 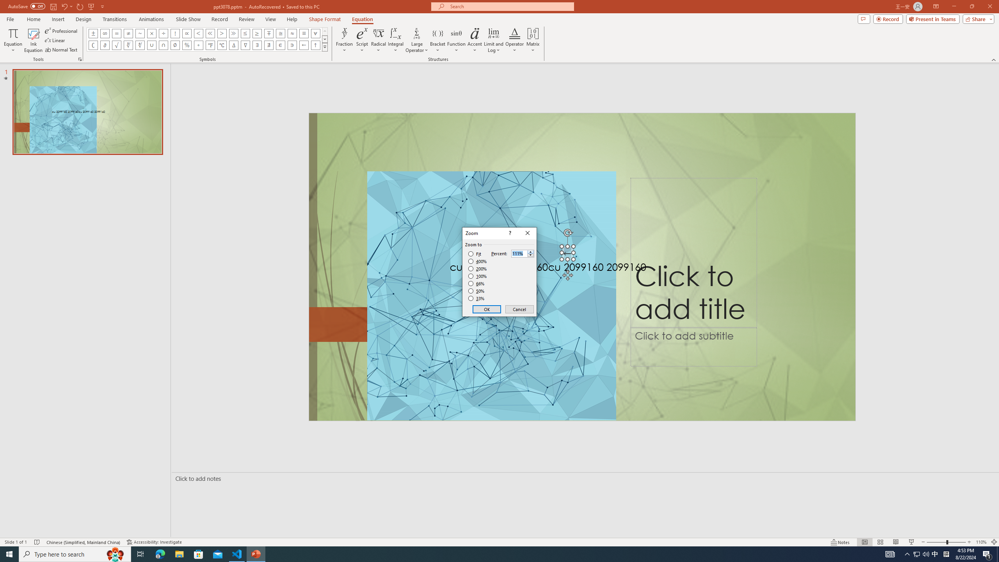 I want to click on Equation Symbol Equal, so click(x=117, y=33).